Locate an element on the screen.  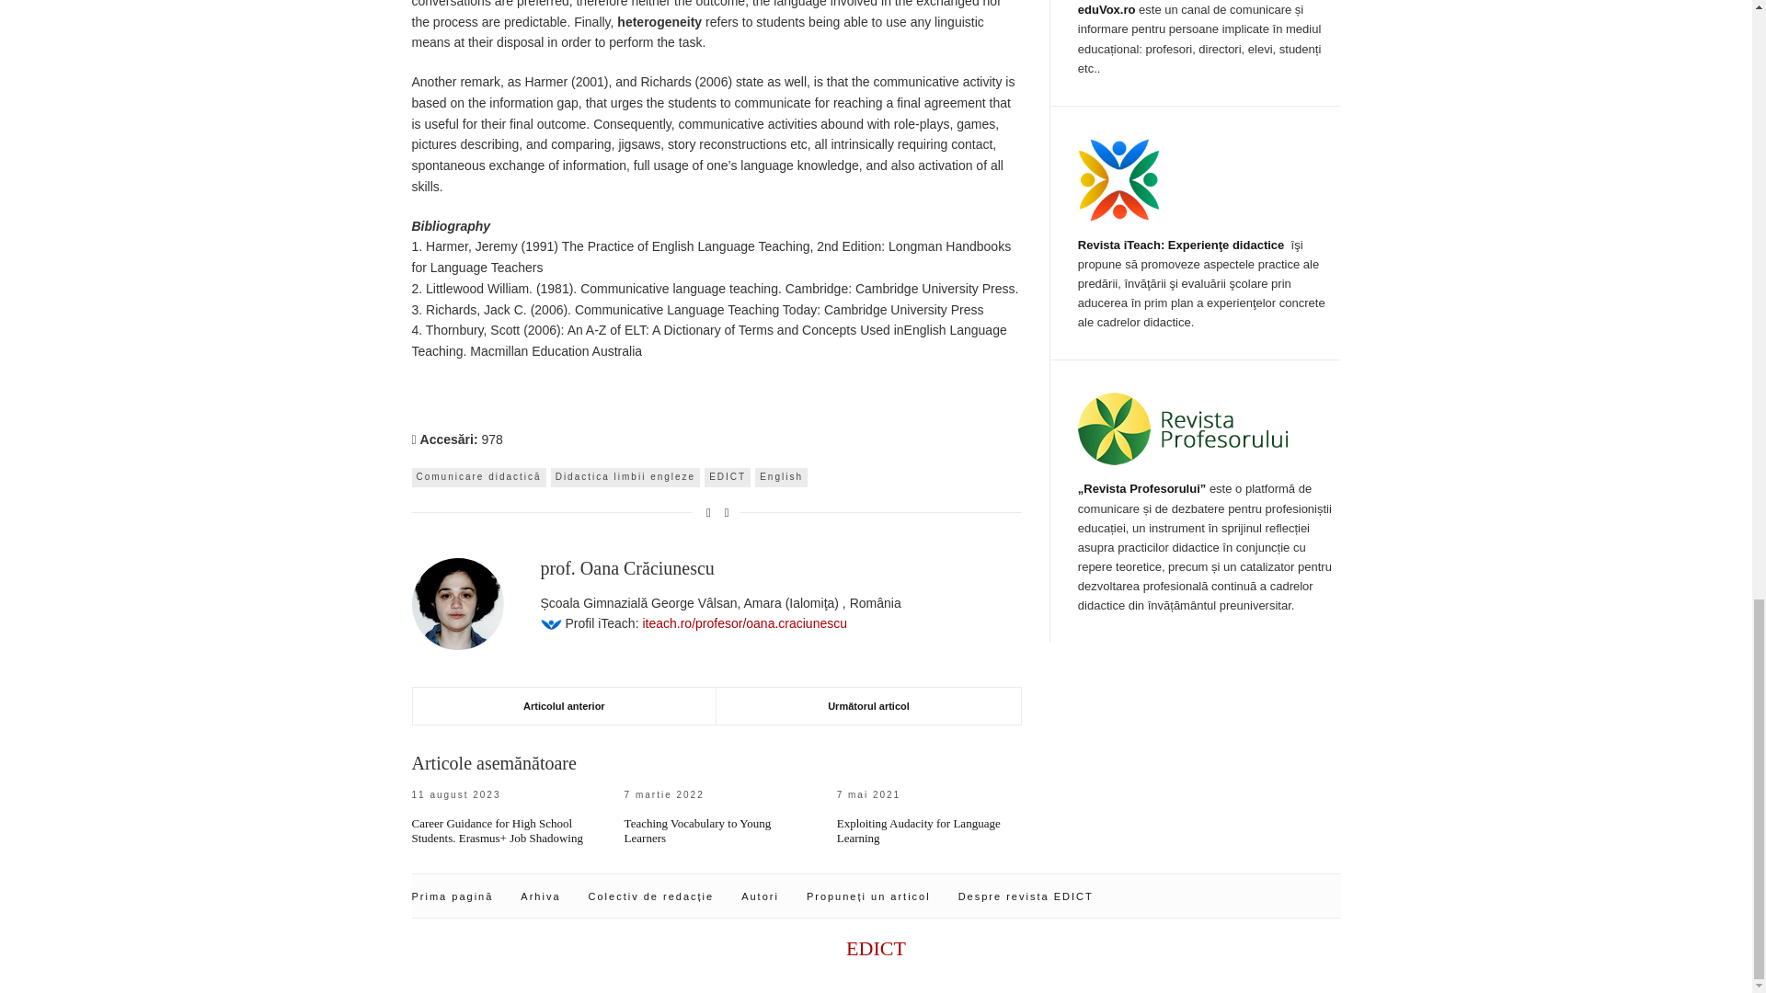
Didactica limbii engleze is located at coordinates (625, 476).